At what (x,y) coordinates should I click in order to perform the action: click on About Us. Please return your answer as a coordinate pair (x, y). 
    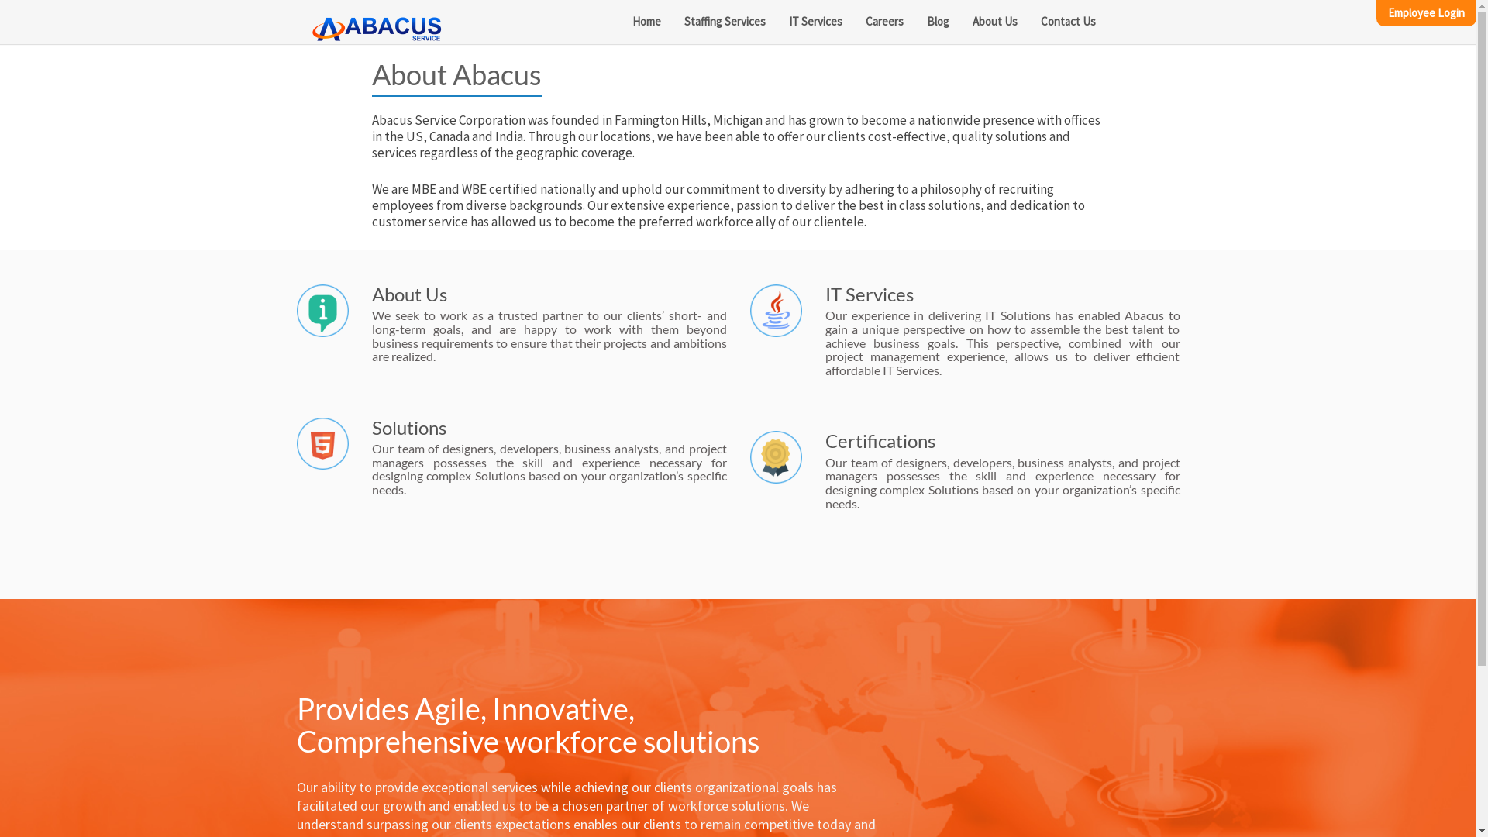
    Looking at the image, I should click on (995, 22).